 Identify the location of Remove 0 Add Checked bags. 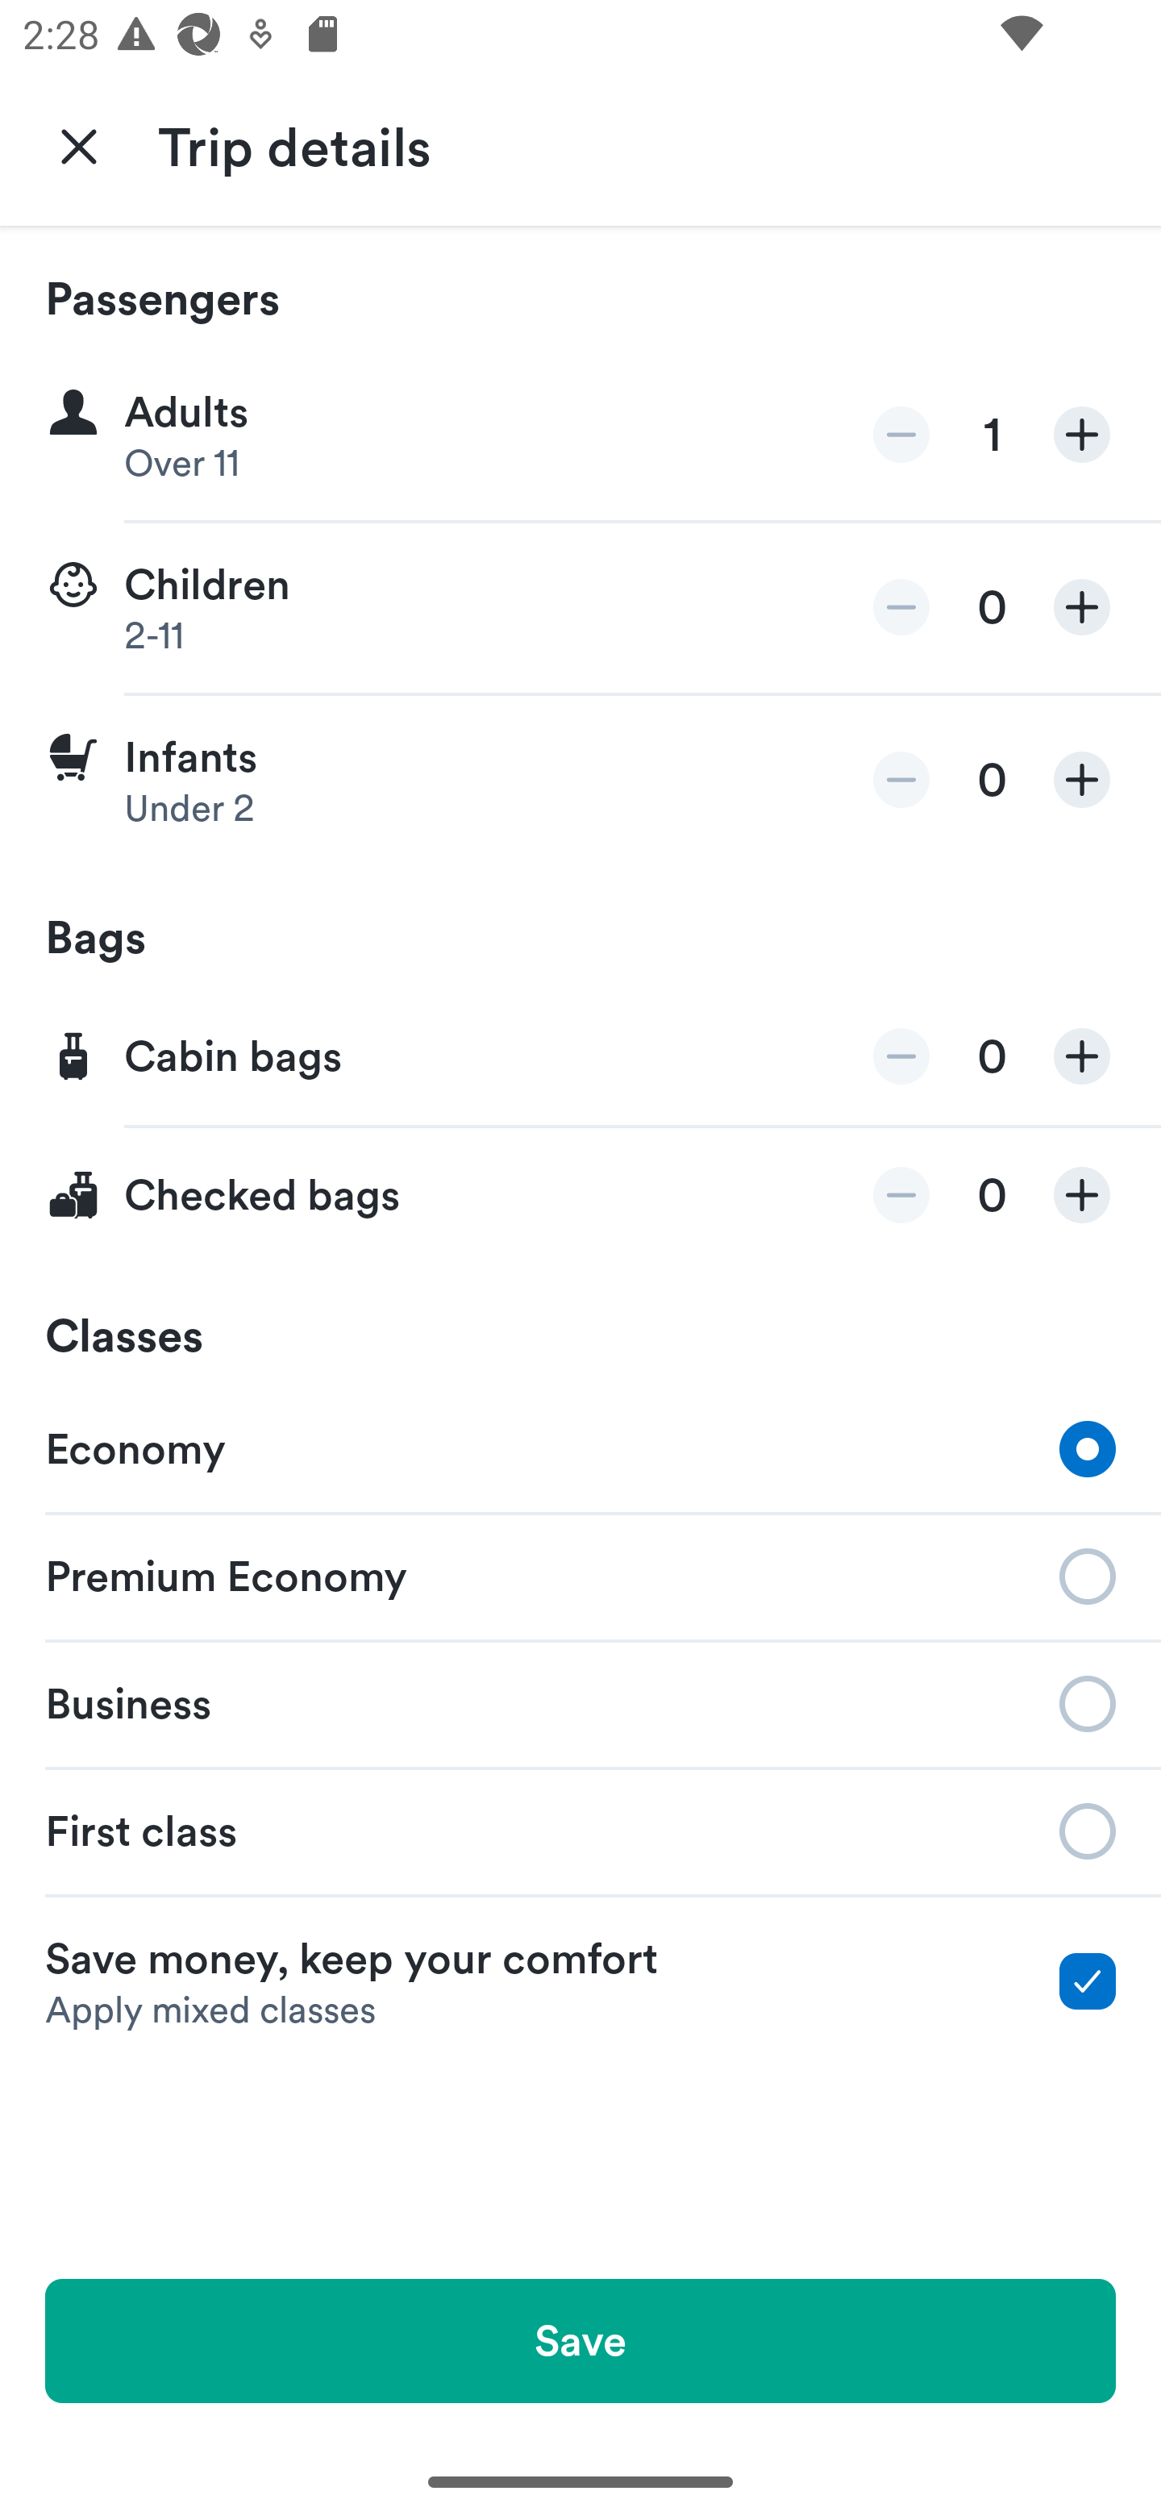
(580, 1195).